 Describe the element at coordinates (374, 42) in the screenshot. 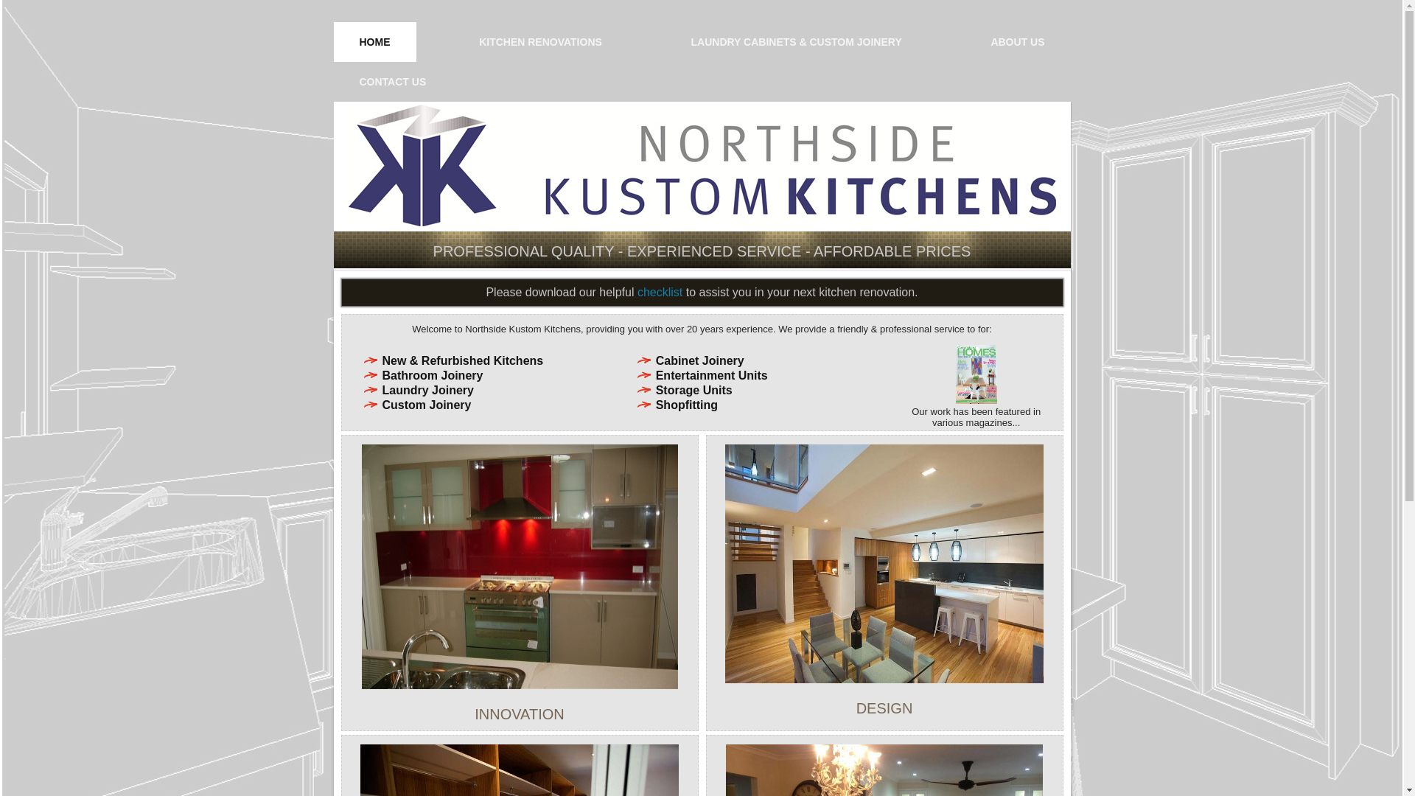

I see `HOME` at that location.